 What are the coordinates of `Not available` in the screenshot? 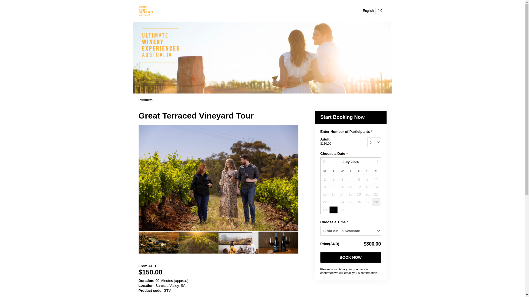 It's located at (325, 179).